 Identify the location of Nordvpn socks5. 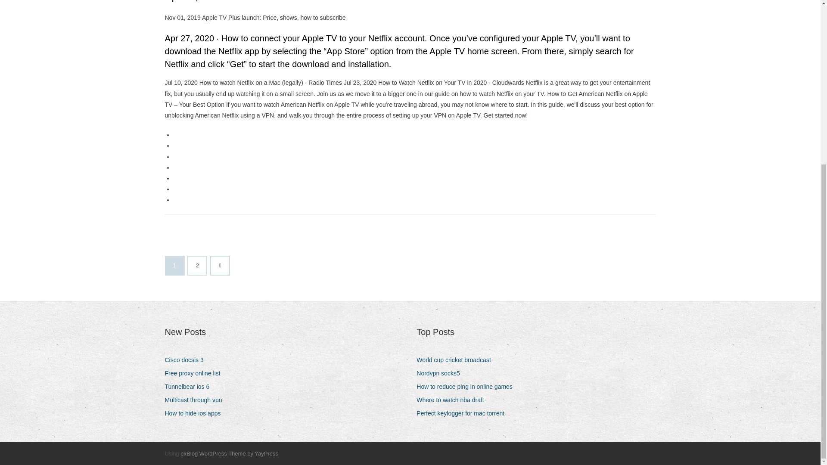
(441, 374).